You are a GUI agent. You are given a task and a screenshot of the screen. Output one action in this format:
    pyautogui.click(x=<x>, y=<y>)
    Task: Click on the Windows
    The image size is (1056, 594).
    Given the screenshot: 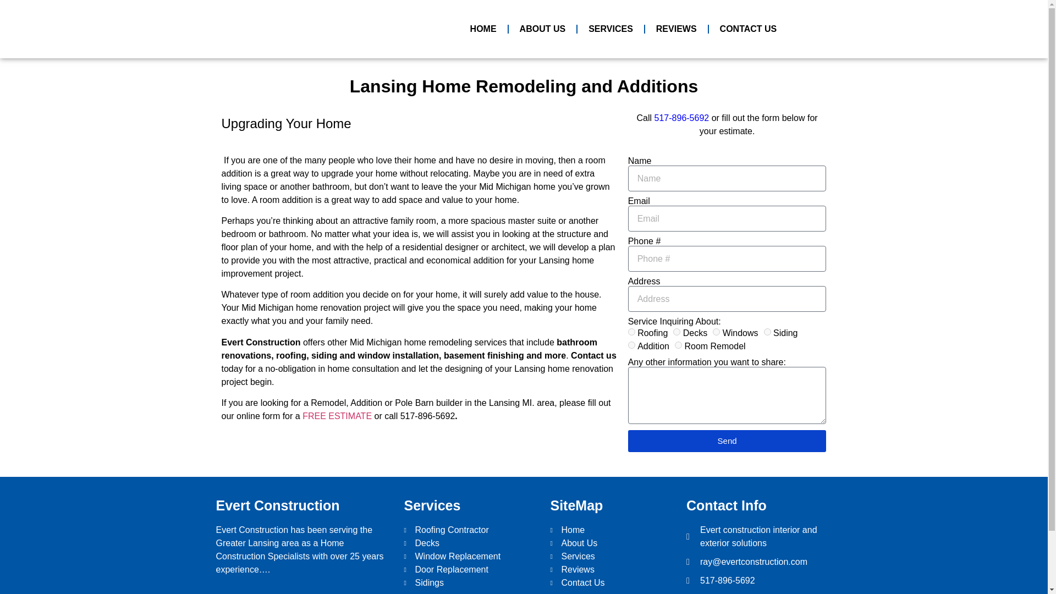 What is the action you would take?
    pyautogui.click(x=716, y=332)
    